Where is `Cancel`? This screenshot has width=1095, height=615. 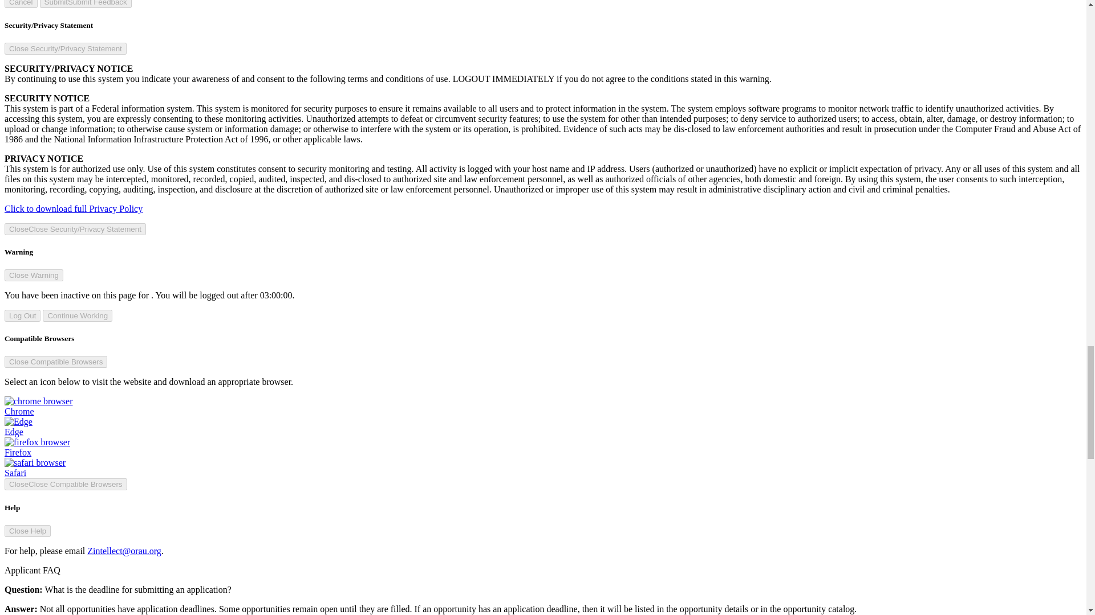 Cancel is located at coordinates (21, 4).